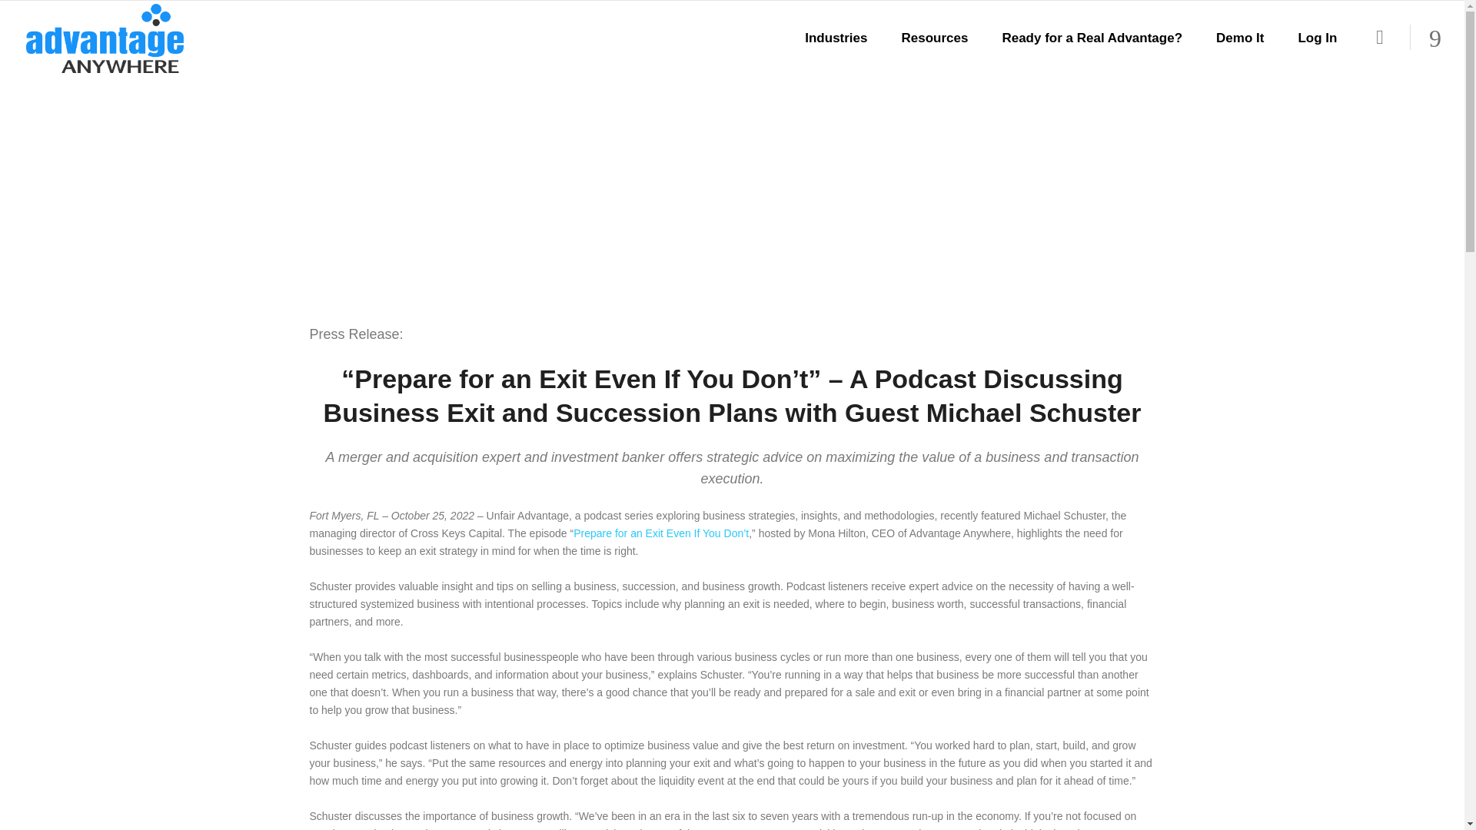  Describe the element at coordinates (1092, 38) in the screenshot. I see `Ready for a Real Advantage?` at that location.